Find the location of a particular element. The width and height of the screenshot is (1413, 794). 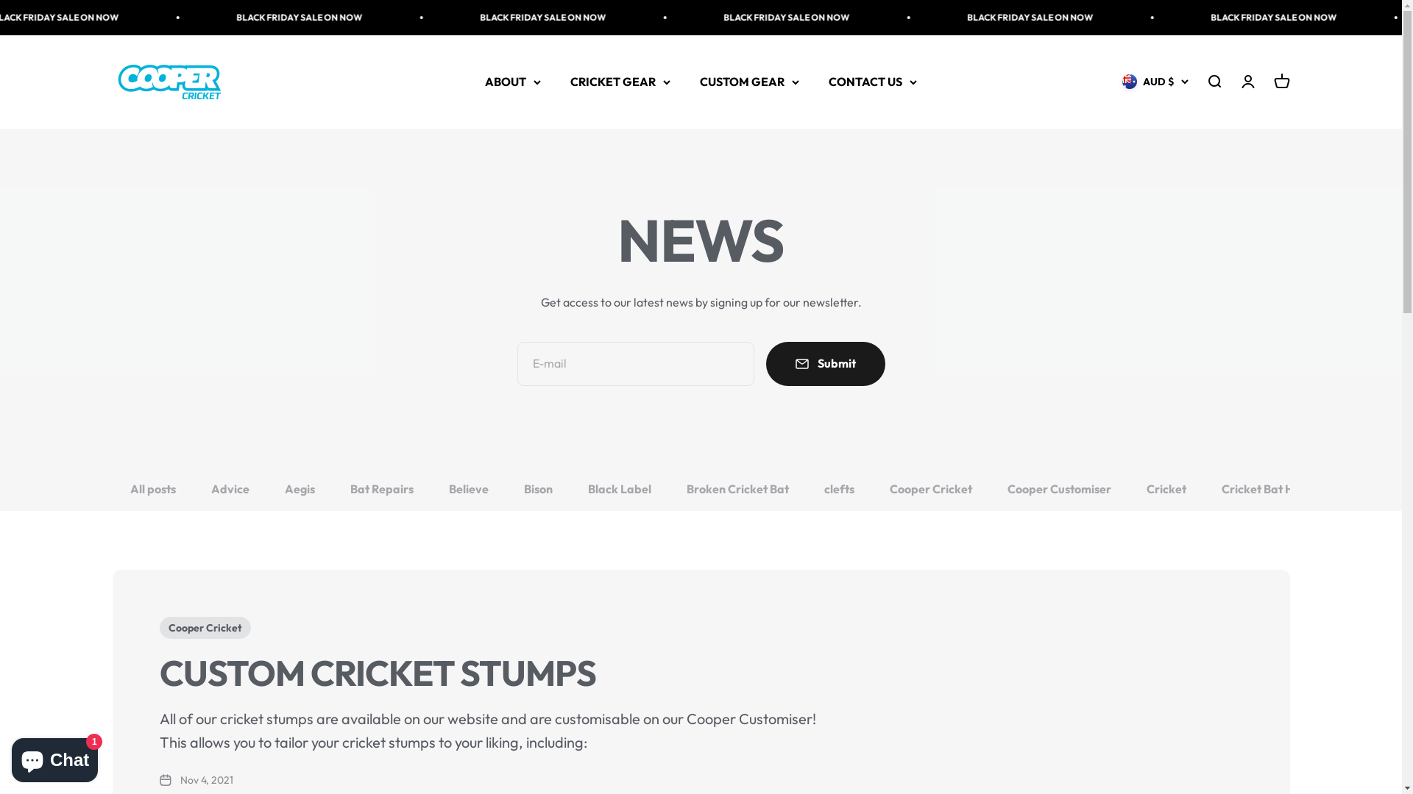

Cricket Bat Handles is located at coordinates (1276, 490).